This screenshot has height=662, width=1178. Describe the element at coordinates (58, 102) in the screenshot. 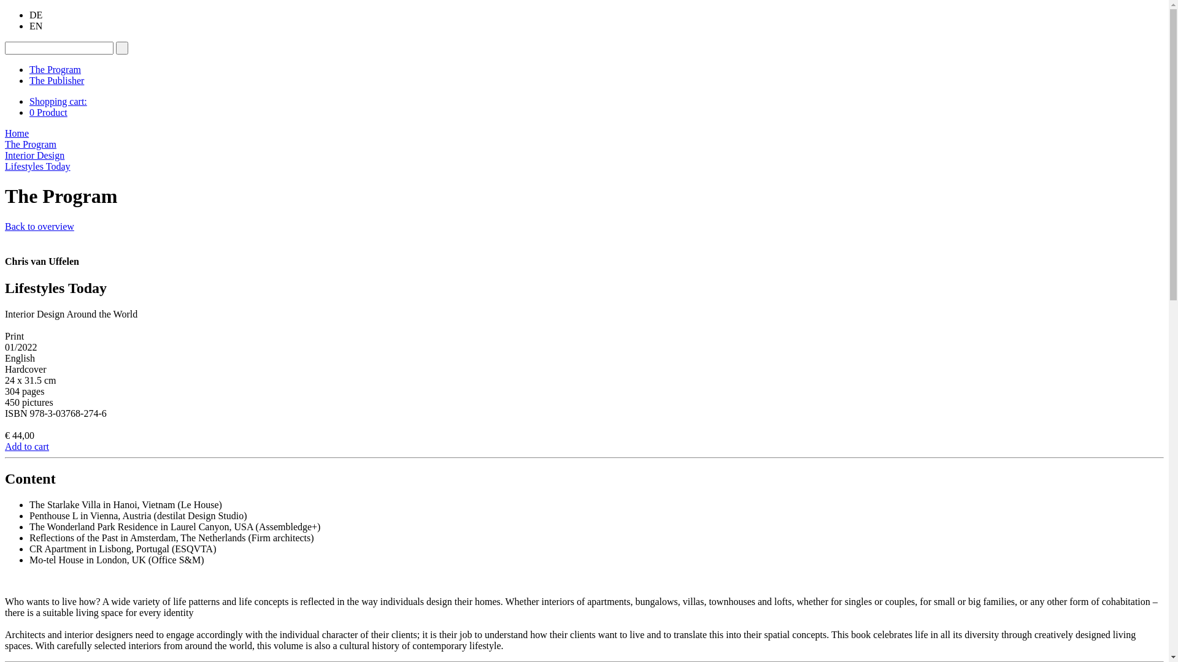

I see `Shopping cart:` at that location.